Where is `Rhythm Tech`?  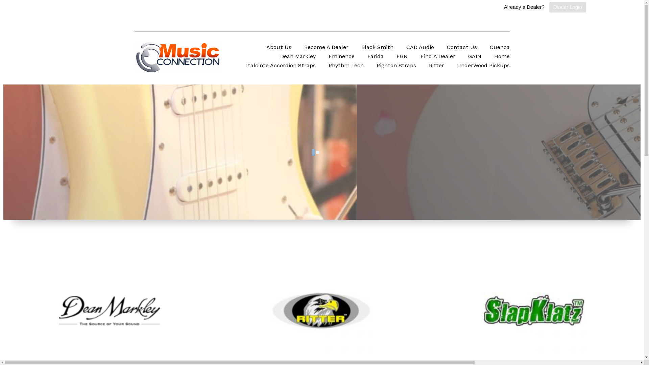
Rhythm Tech is located at coordinates (346, 66).